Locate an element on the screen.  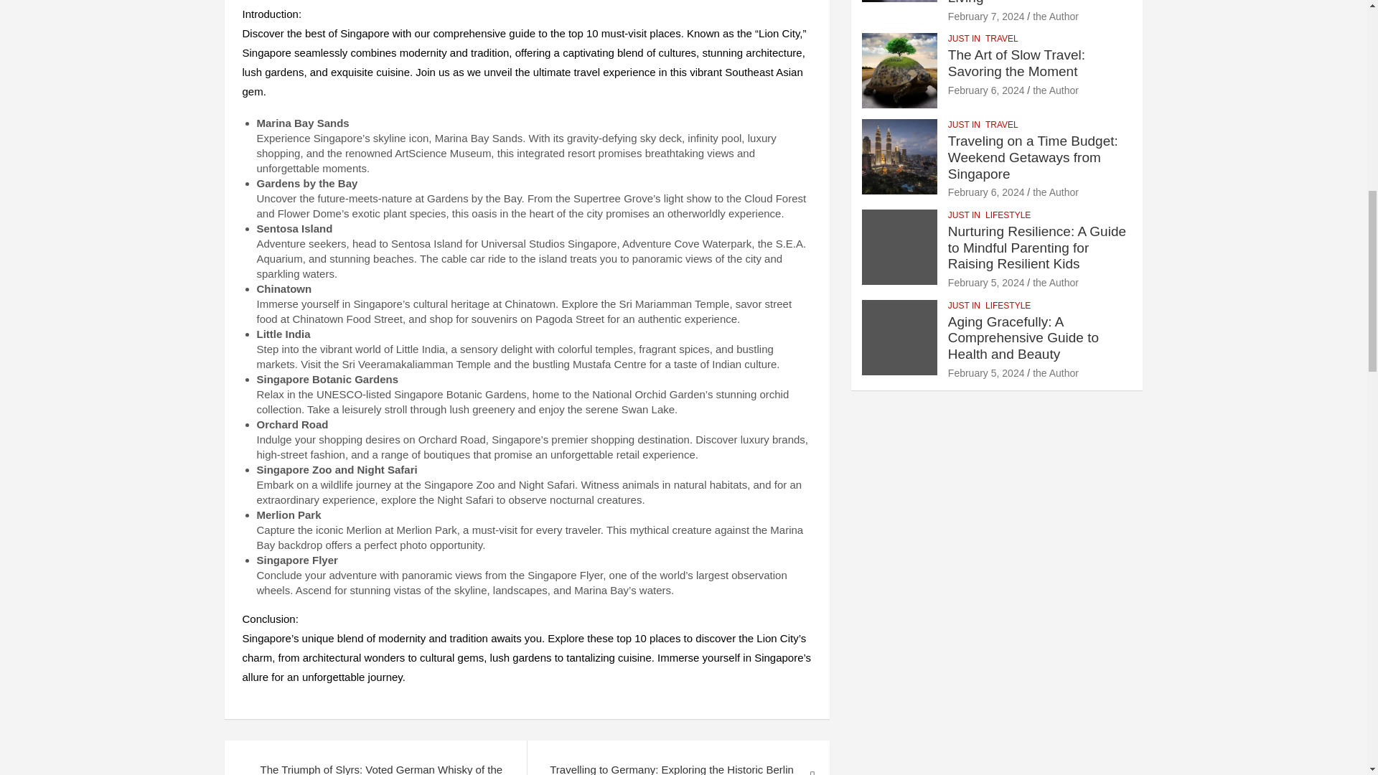
The Art of Slow Travel: Savoring the Moment is located at coordinates (986, 90).